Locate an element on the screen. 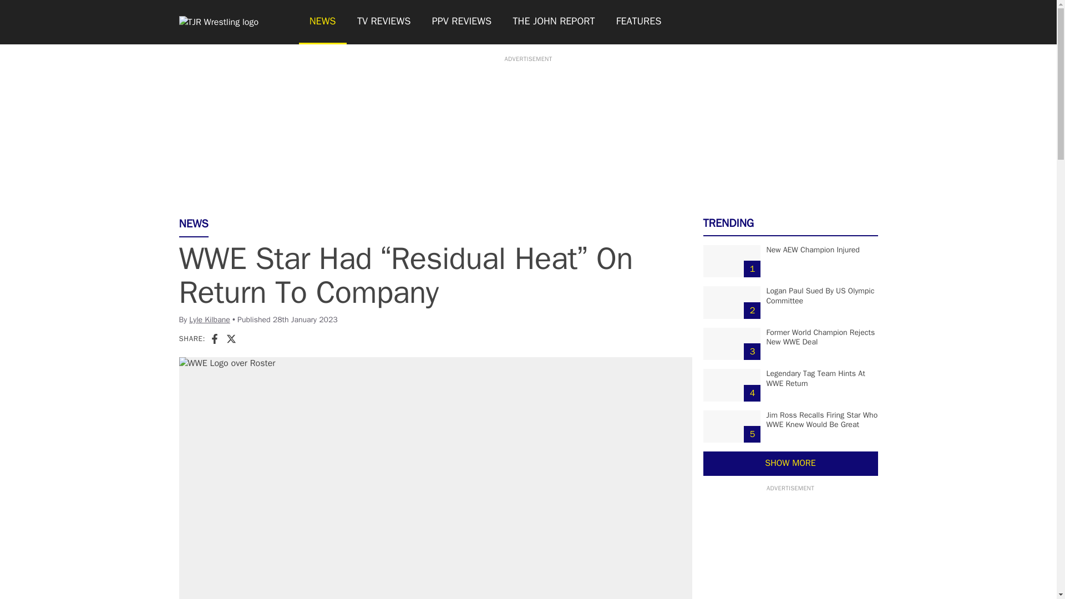  X is located at coordinates (231, 338).